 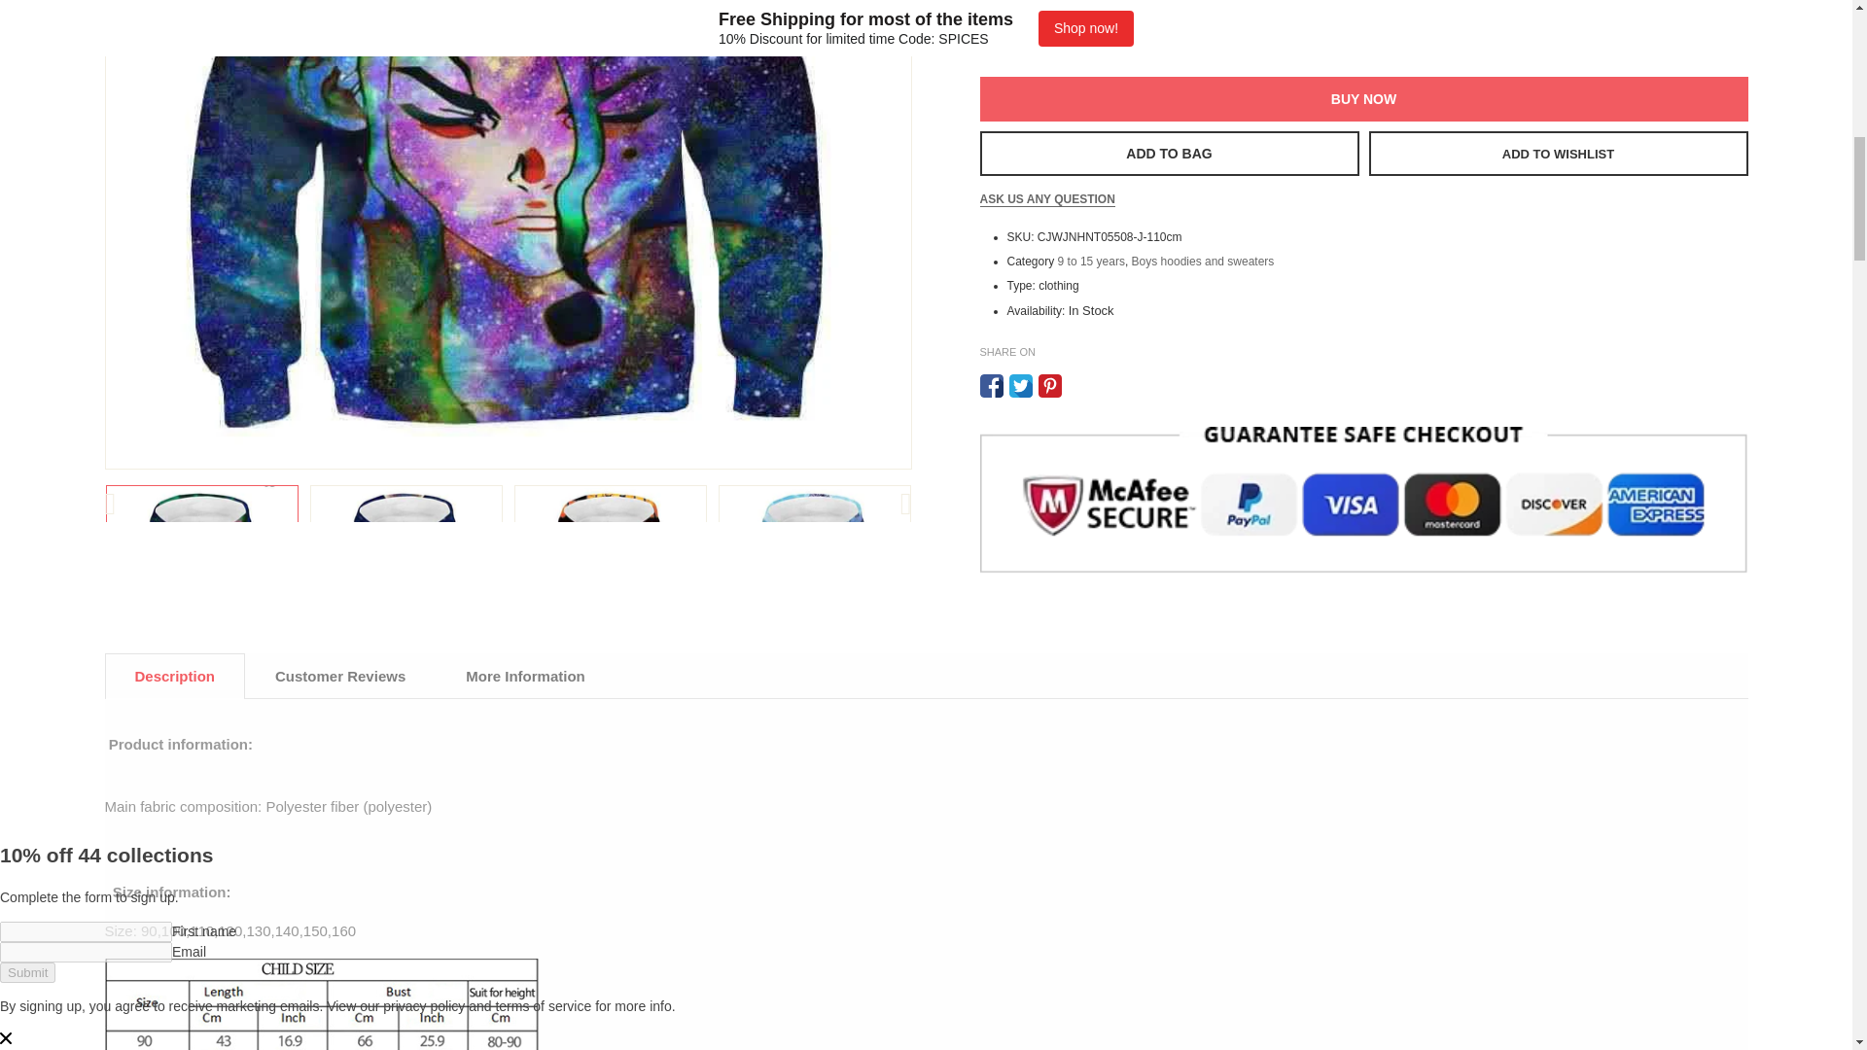 What do you see at coordinates (1029, 29) in the screenshot?
I see `1` at bounding box center [1029, 29].